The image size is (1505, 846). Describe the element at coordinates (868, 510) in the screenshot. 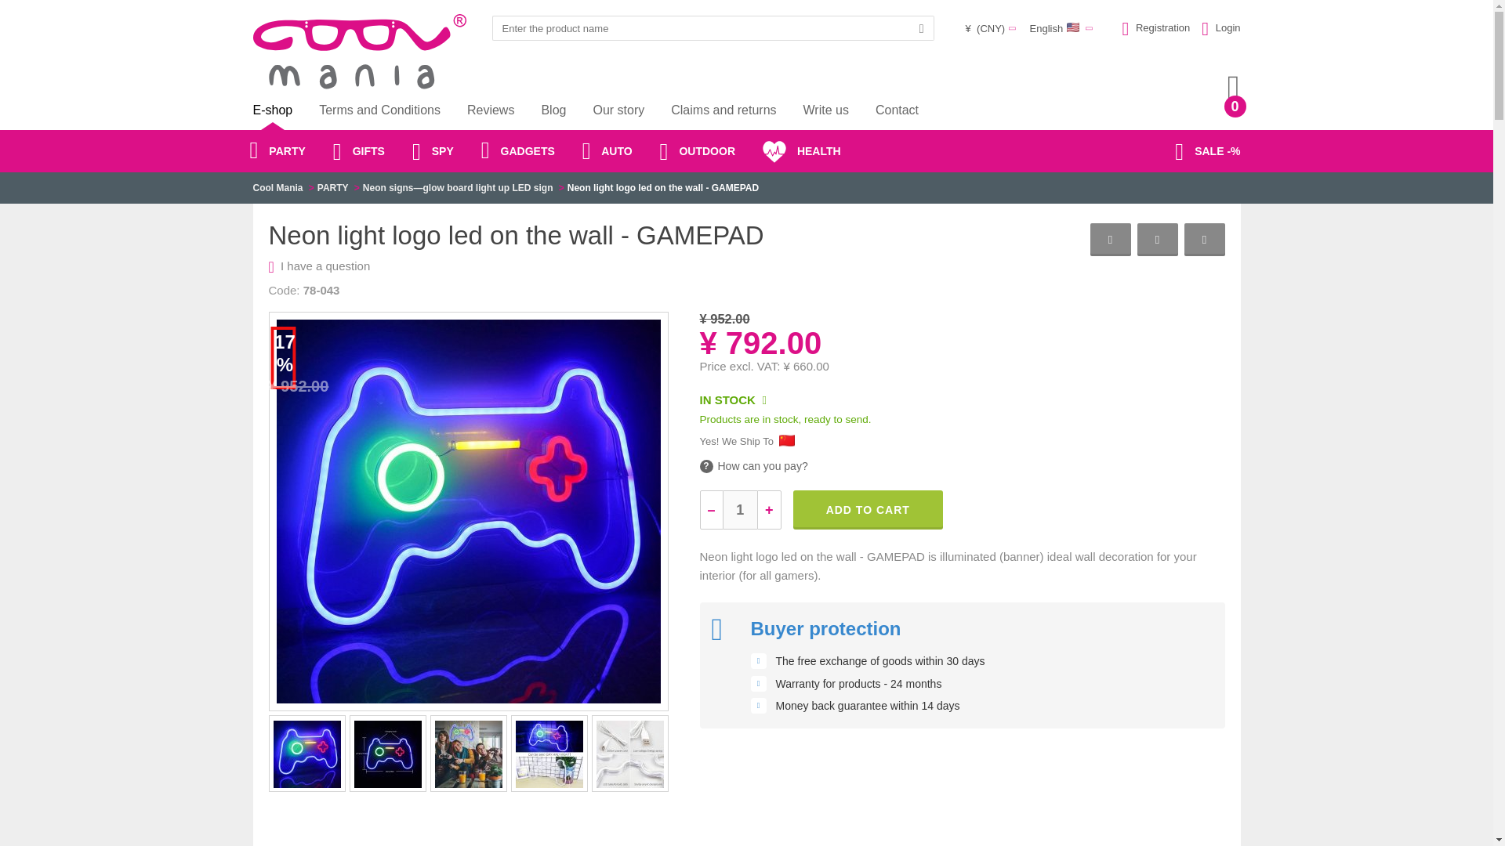

I see `Add to cart` at that location.